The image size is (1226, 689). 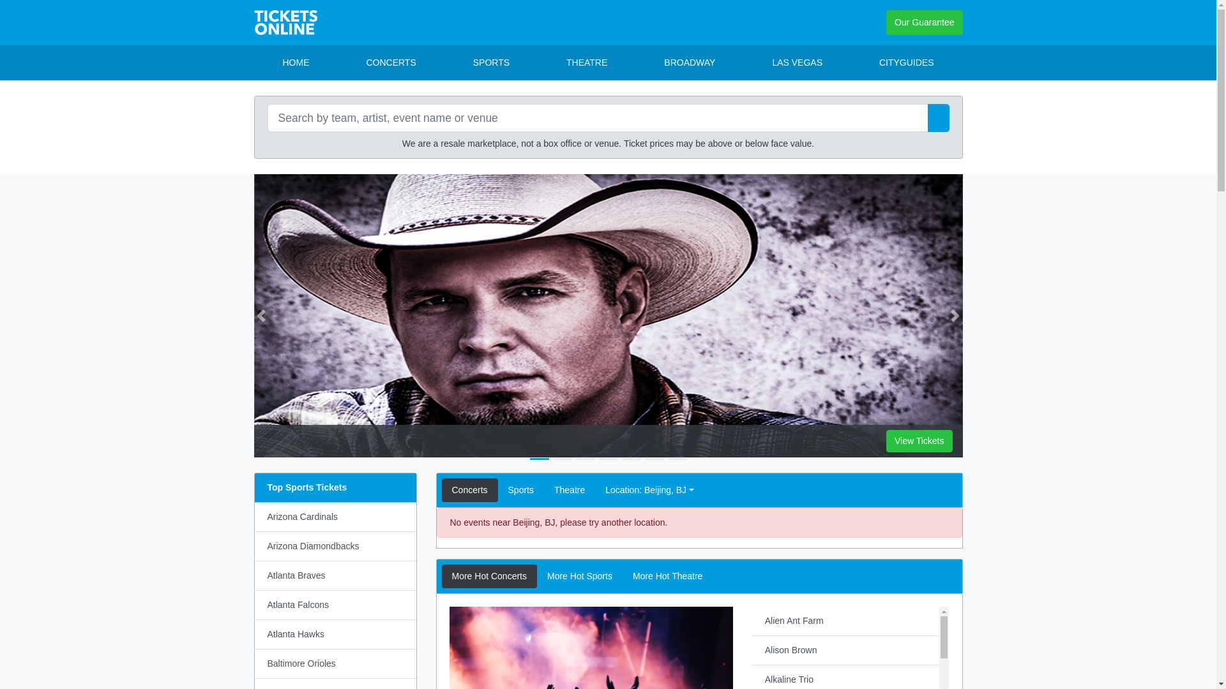 What do you see at coordinates (690, 63) in the screenshot?
I see `BROADWAY` at bounding box center [690, 63].